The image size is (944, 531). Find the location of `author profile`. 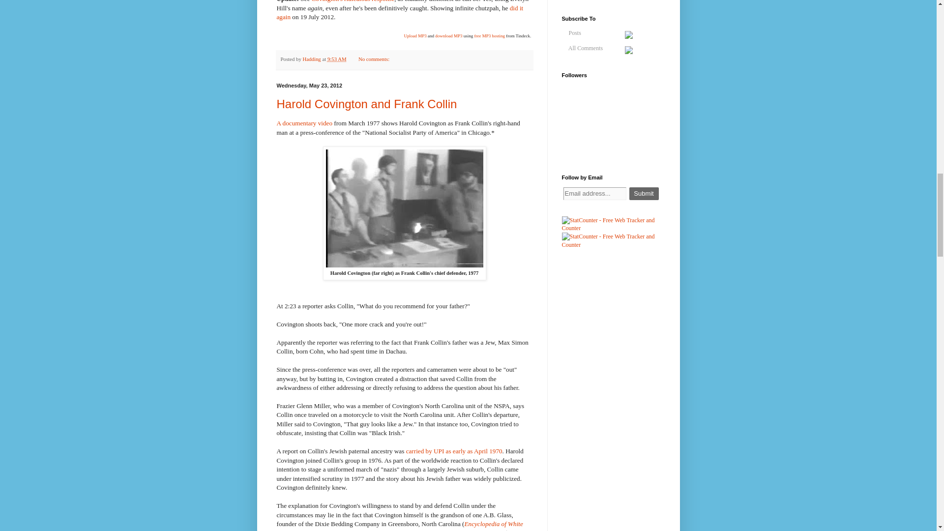

author profile is located at coordinates (313, 59).